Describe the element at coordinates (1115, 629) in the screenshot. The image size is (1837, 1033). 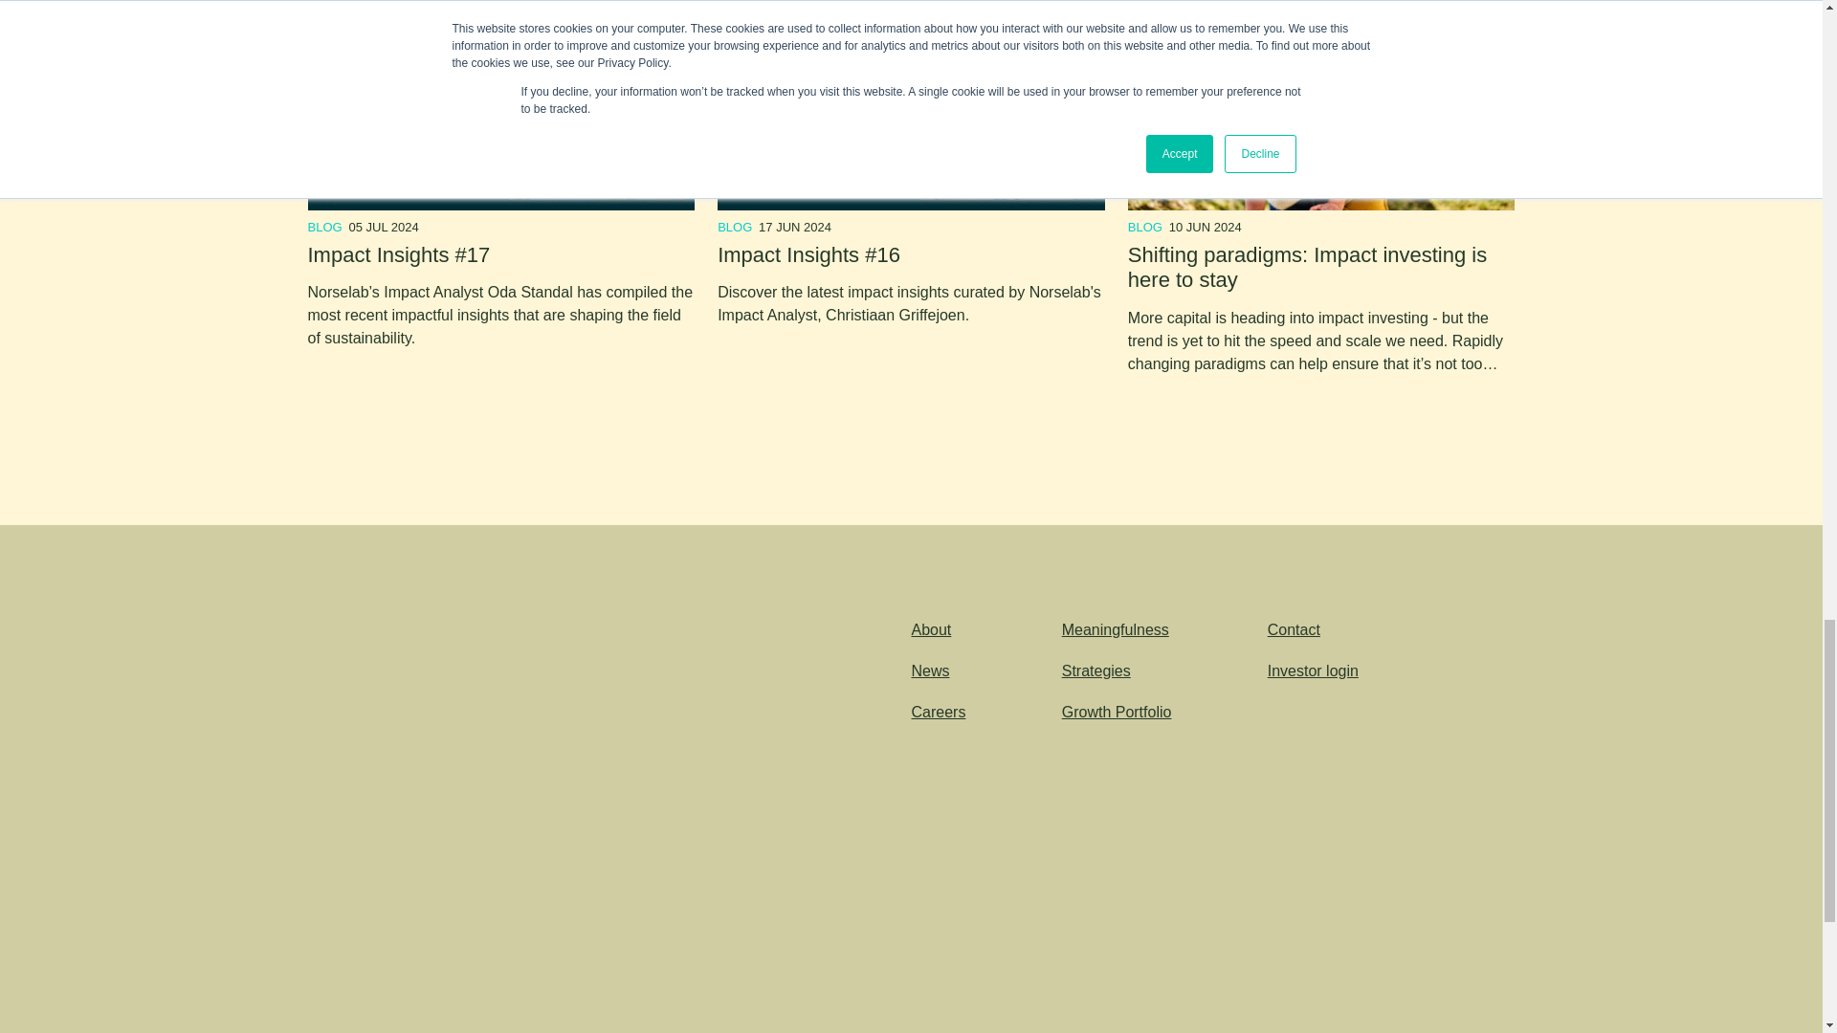
I see `Meaningfulness` at that location.